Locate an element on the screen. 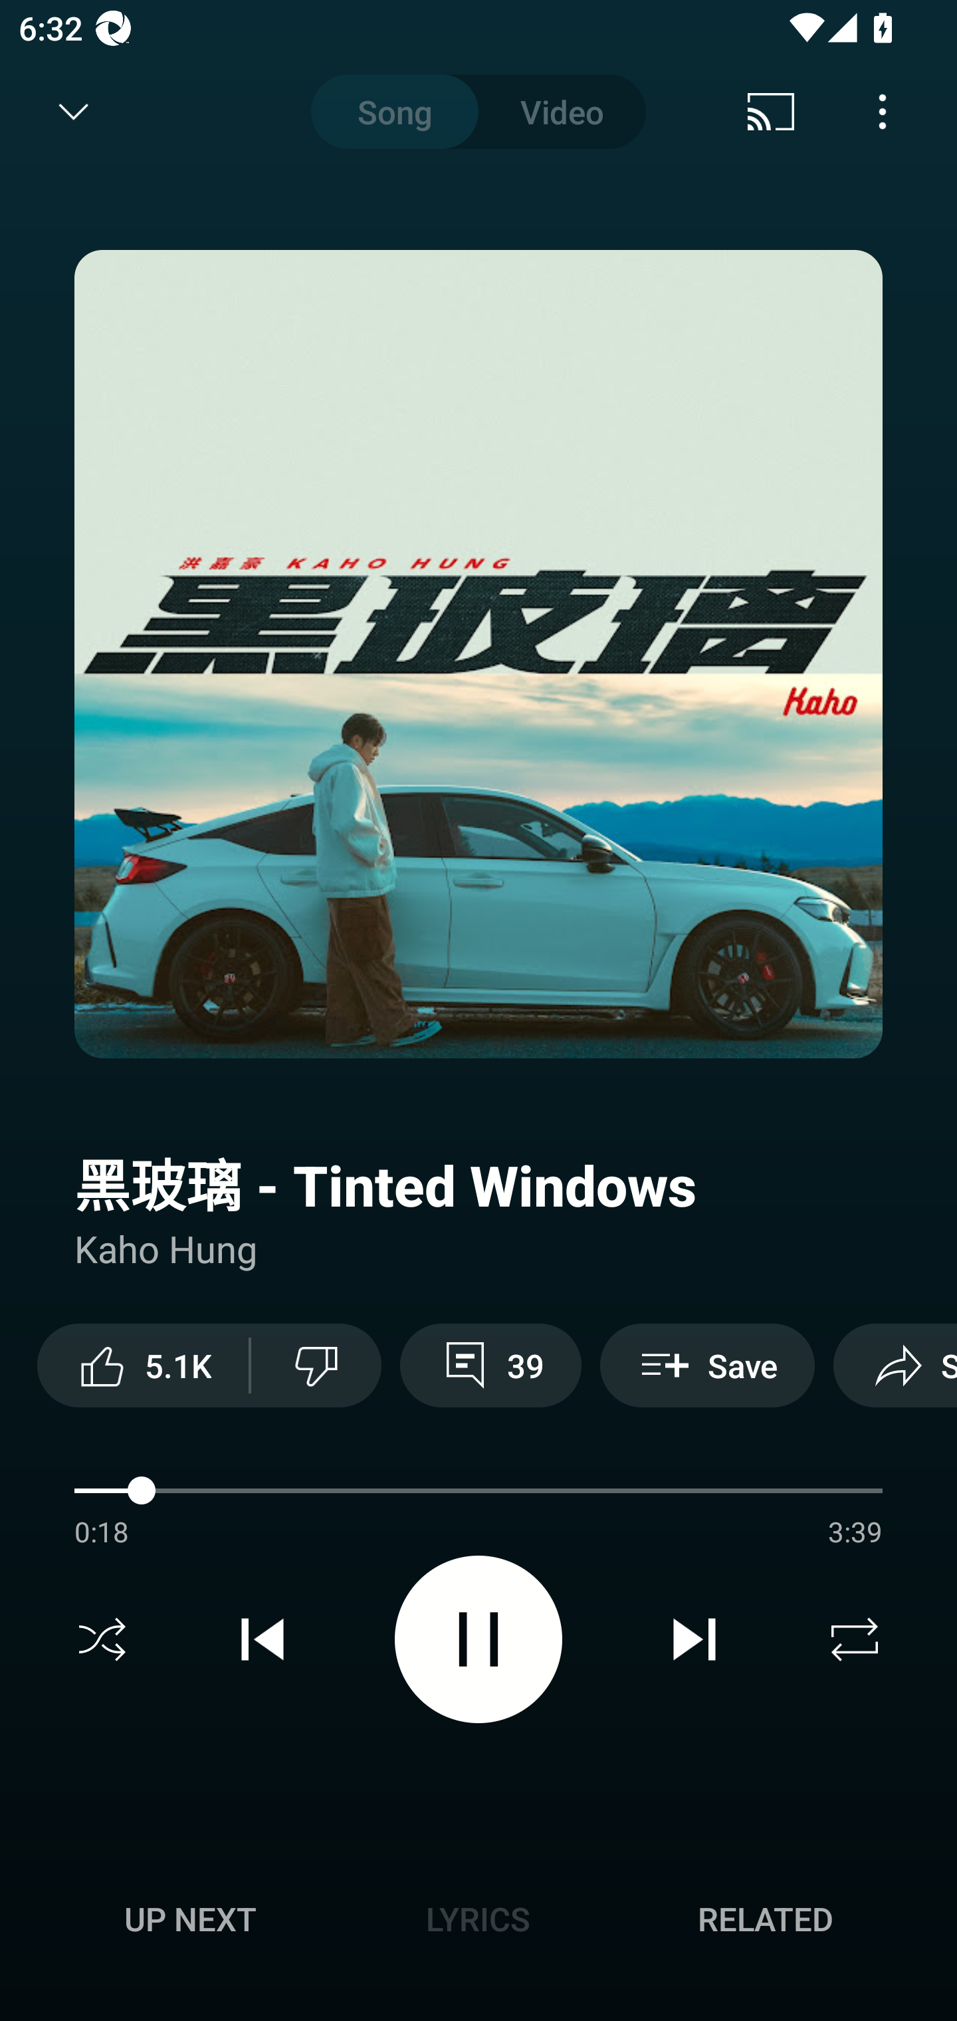 This screenshot has width=957, height=2021. Menu is located at coordinates (883, 112).